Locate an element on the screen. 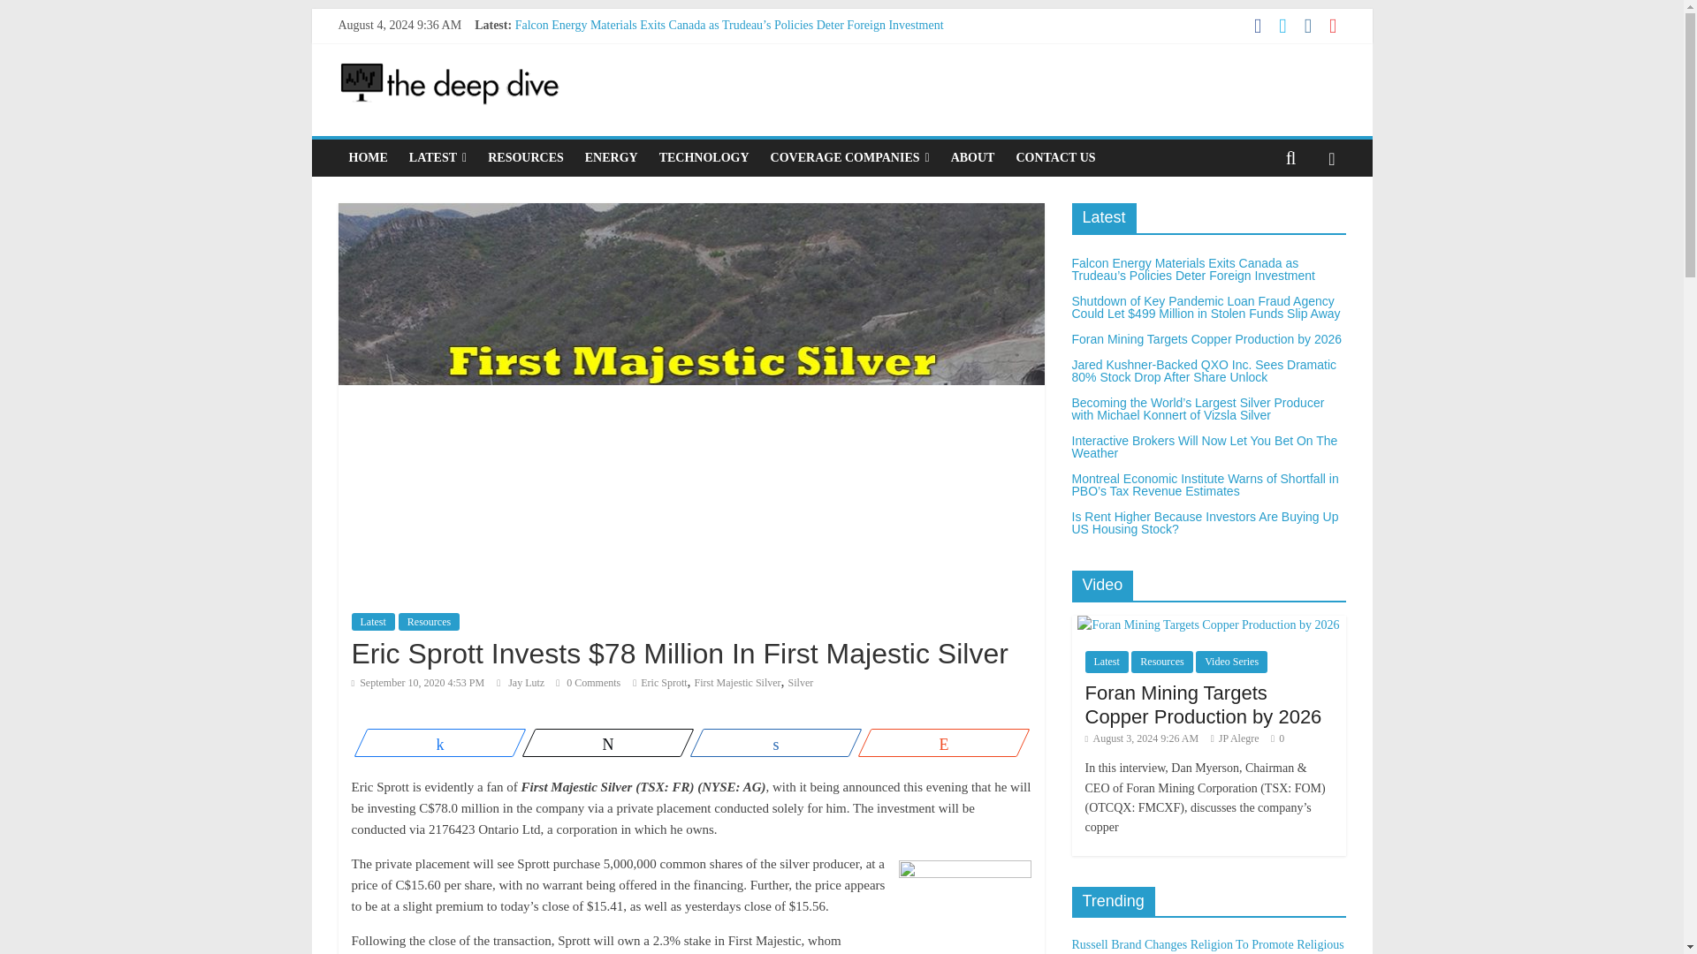 Image resolution: width=1697 pixels, height=954 pixels. HOME is located at coordinates (368, 157).